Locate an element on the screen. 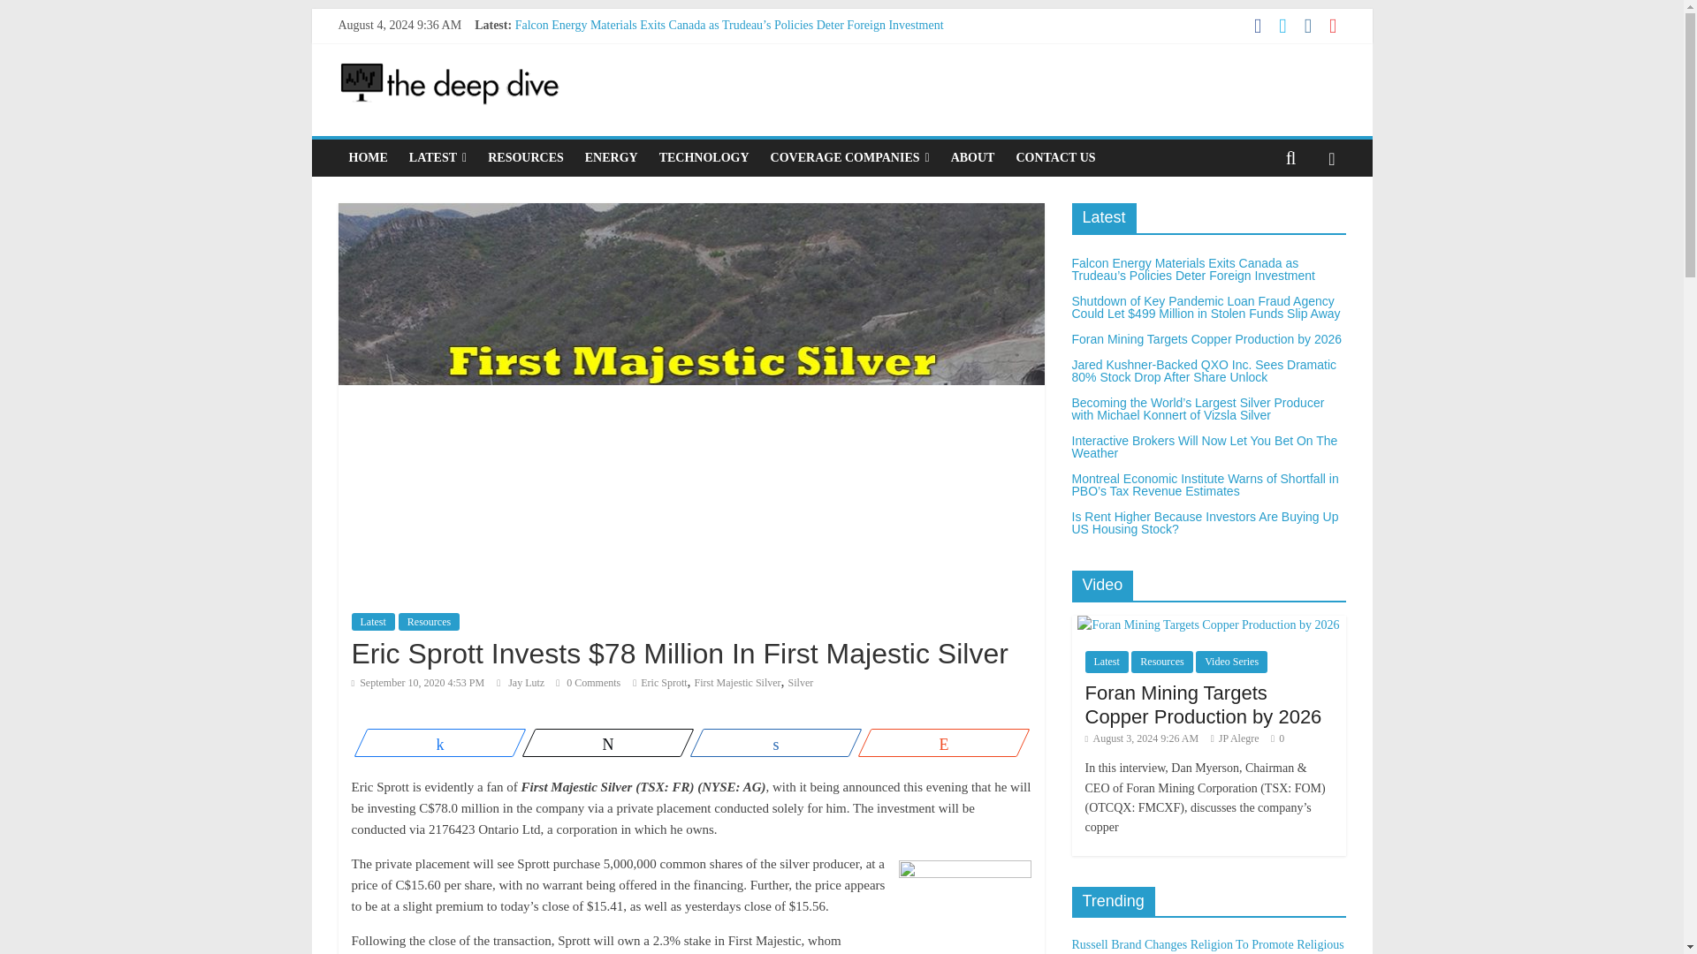 Image resolution: width=1697 pixels, height=954 pixels. HOME is located at coordinates (368, 157).